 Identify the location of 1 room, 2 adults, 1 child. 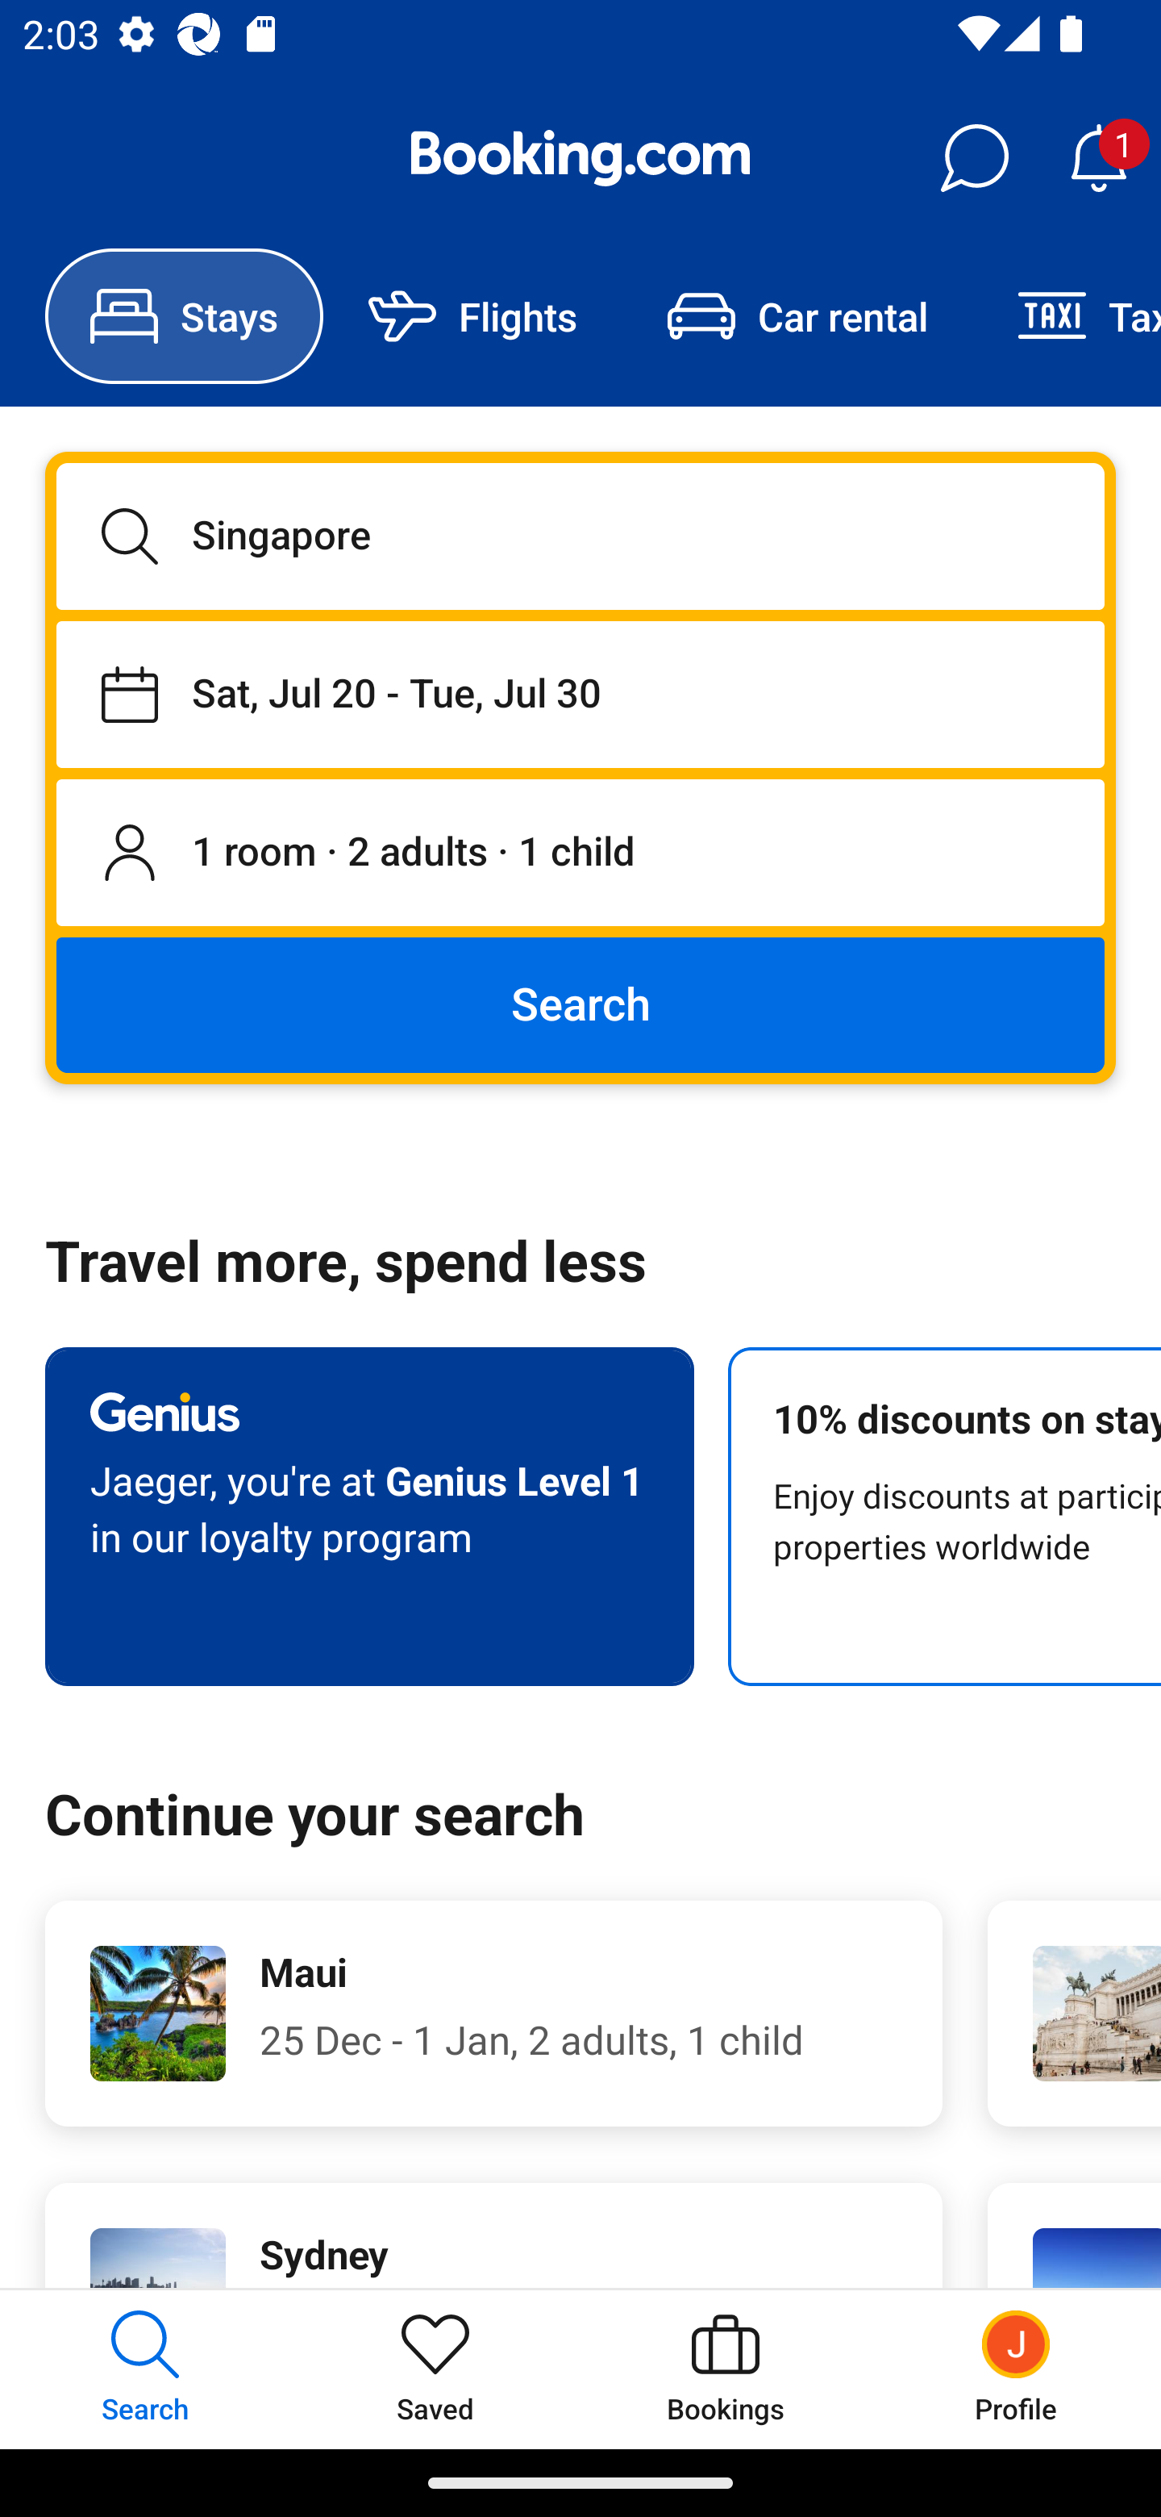
(580, 854).